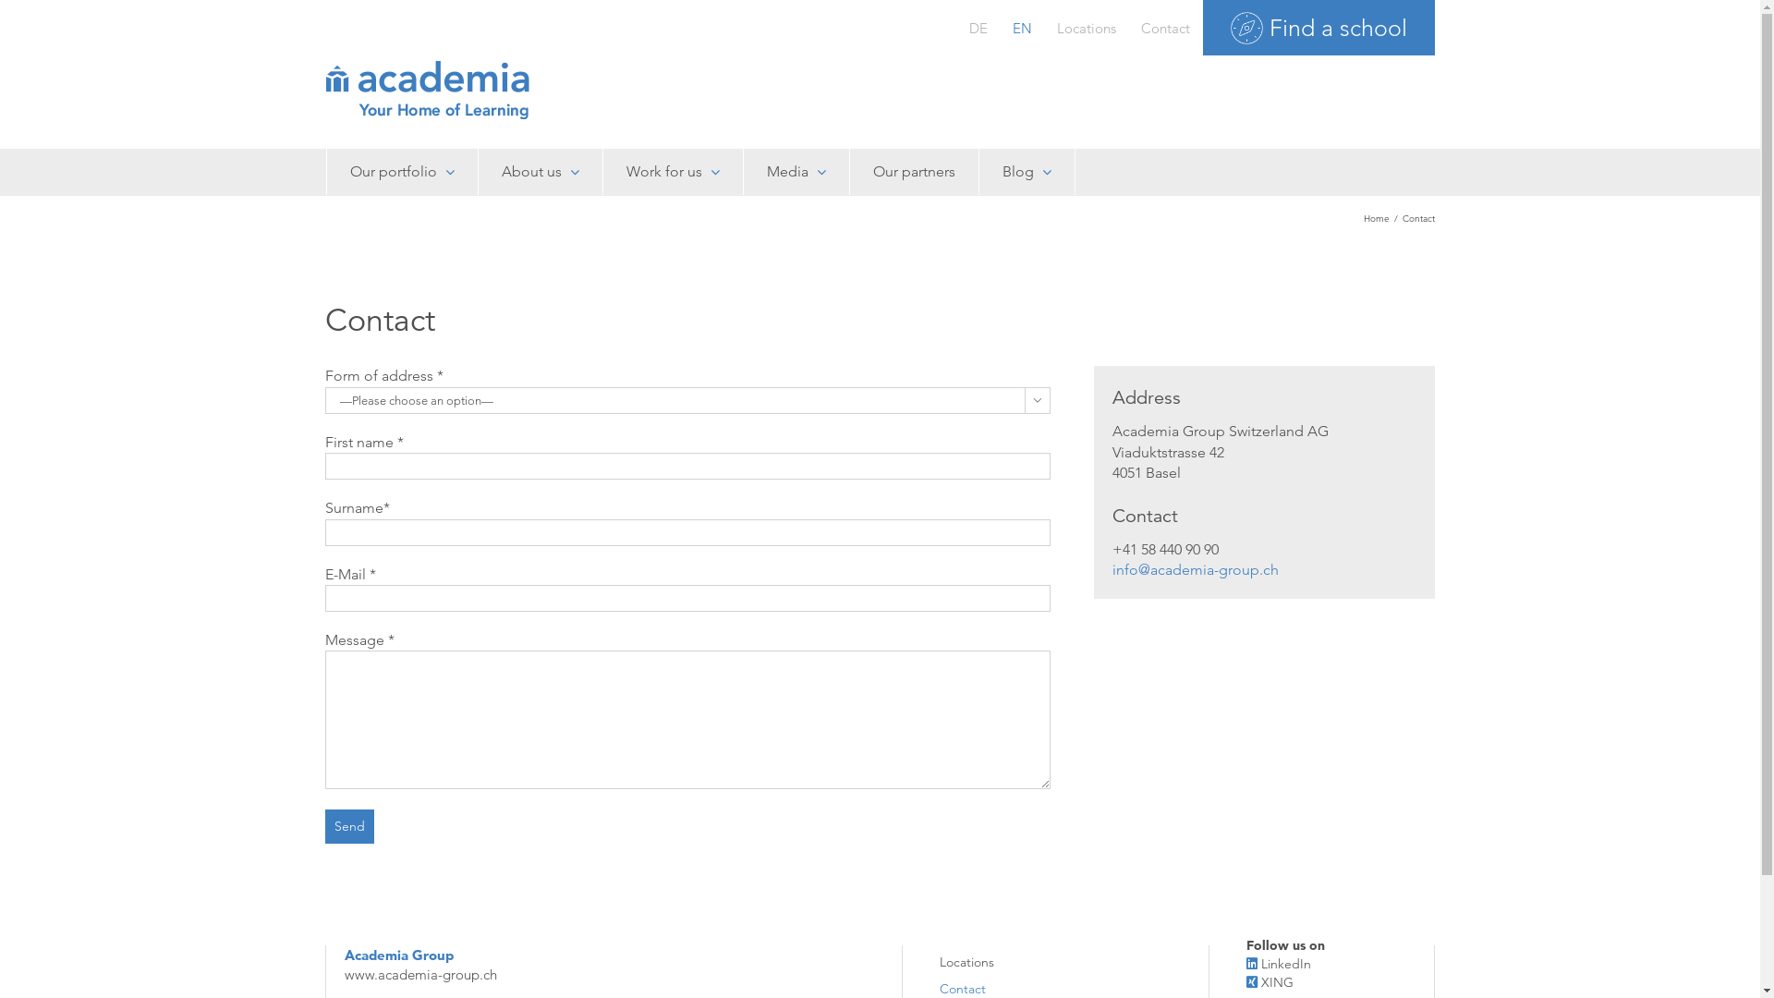  I want to click on Find a school, so click(1319, 28).